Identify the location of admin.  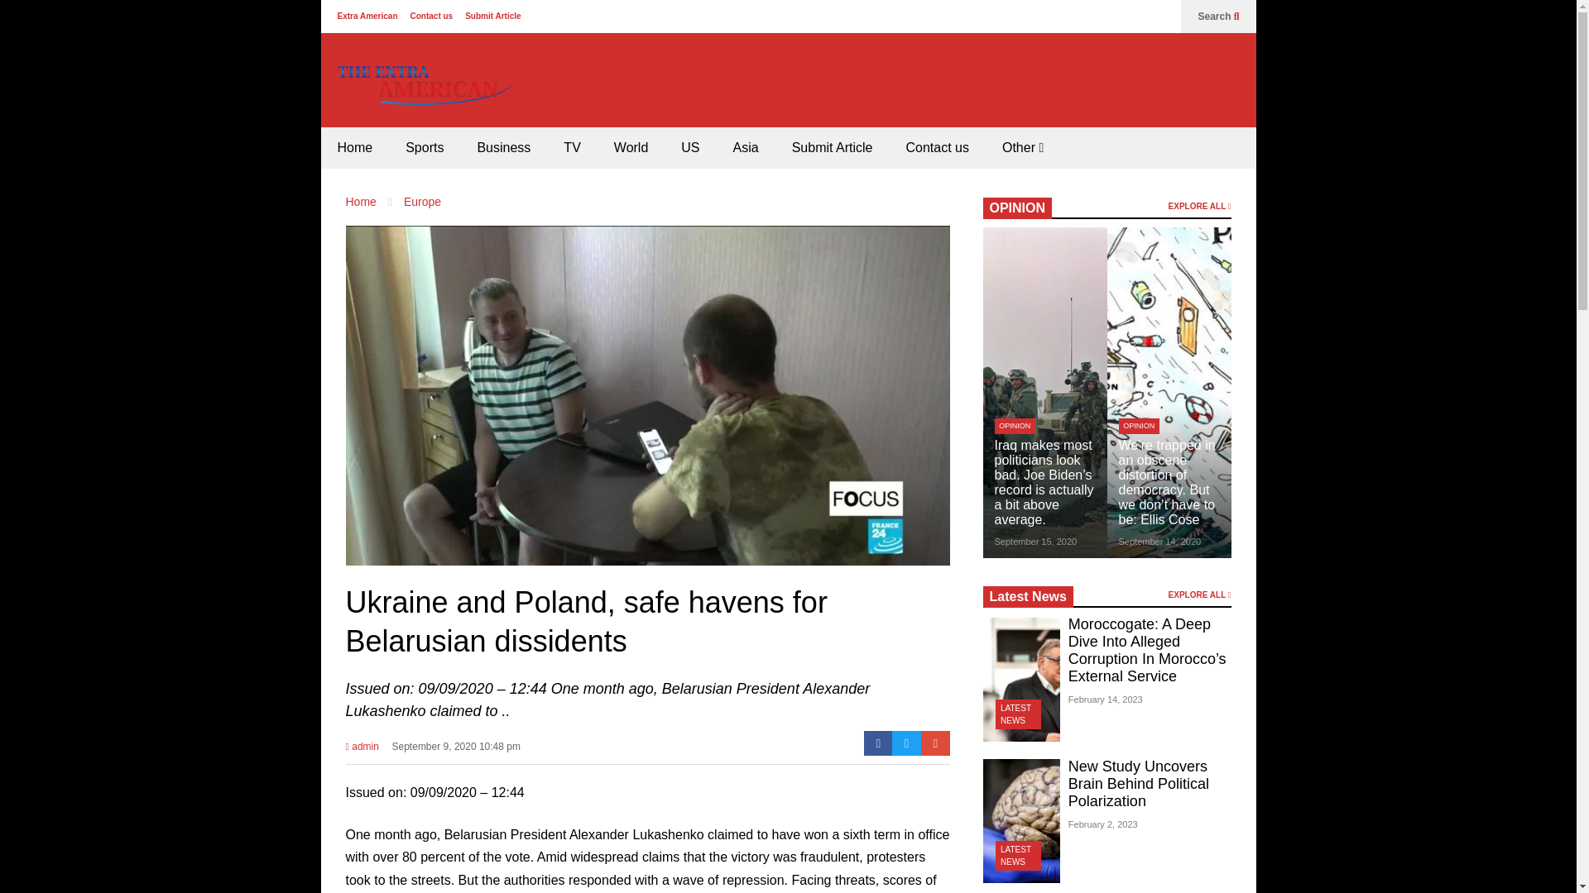
(362, 752).